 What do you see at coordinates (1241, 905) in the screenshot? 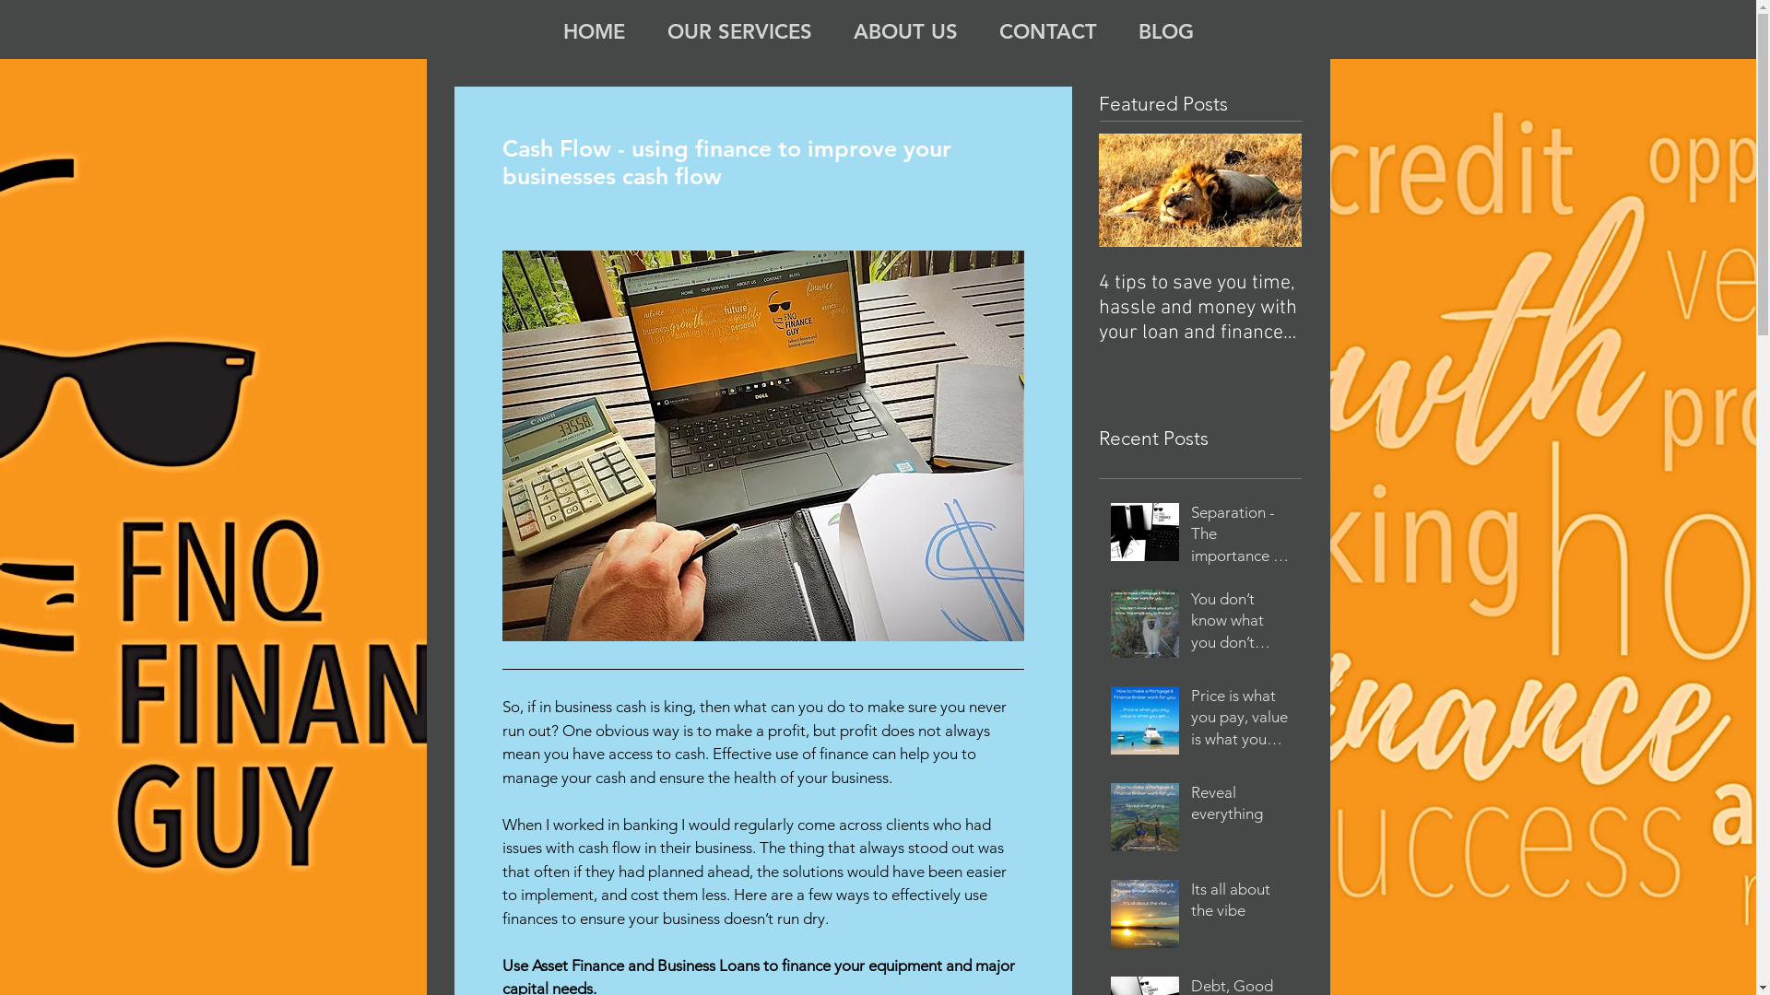
I see `Its all about the vibe` at bounding box center [1241, 905].